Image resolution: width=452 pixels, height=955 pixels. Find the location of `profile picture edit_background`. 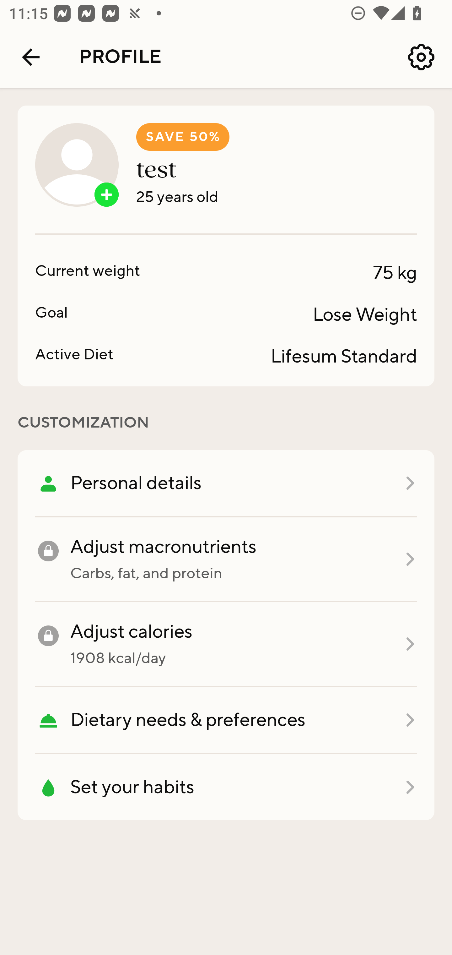

profile picture edit_background is located at coordinates (77, 165).